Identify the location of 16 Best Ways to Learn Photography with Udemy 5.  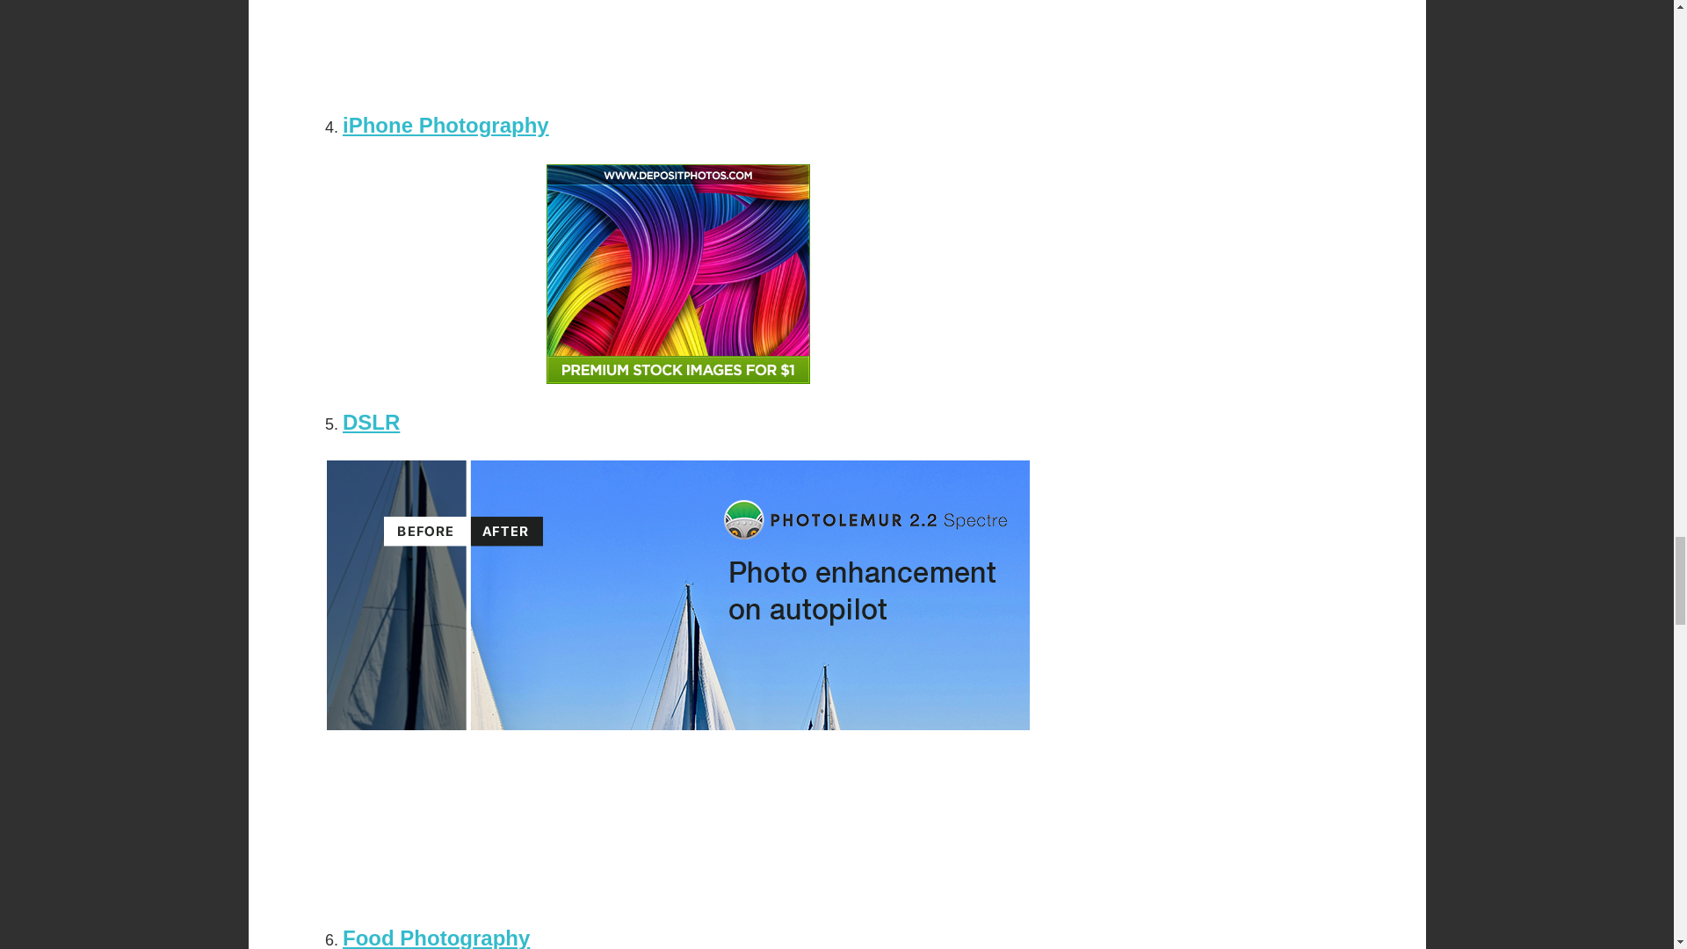
(678, 44).